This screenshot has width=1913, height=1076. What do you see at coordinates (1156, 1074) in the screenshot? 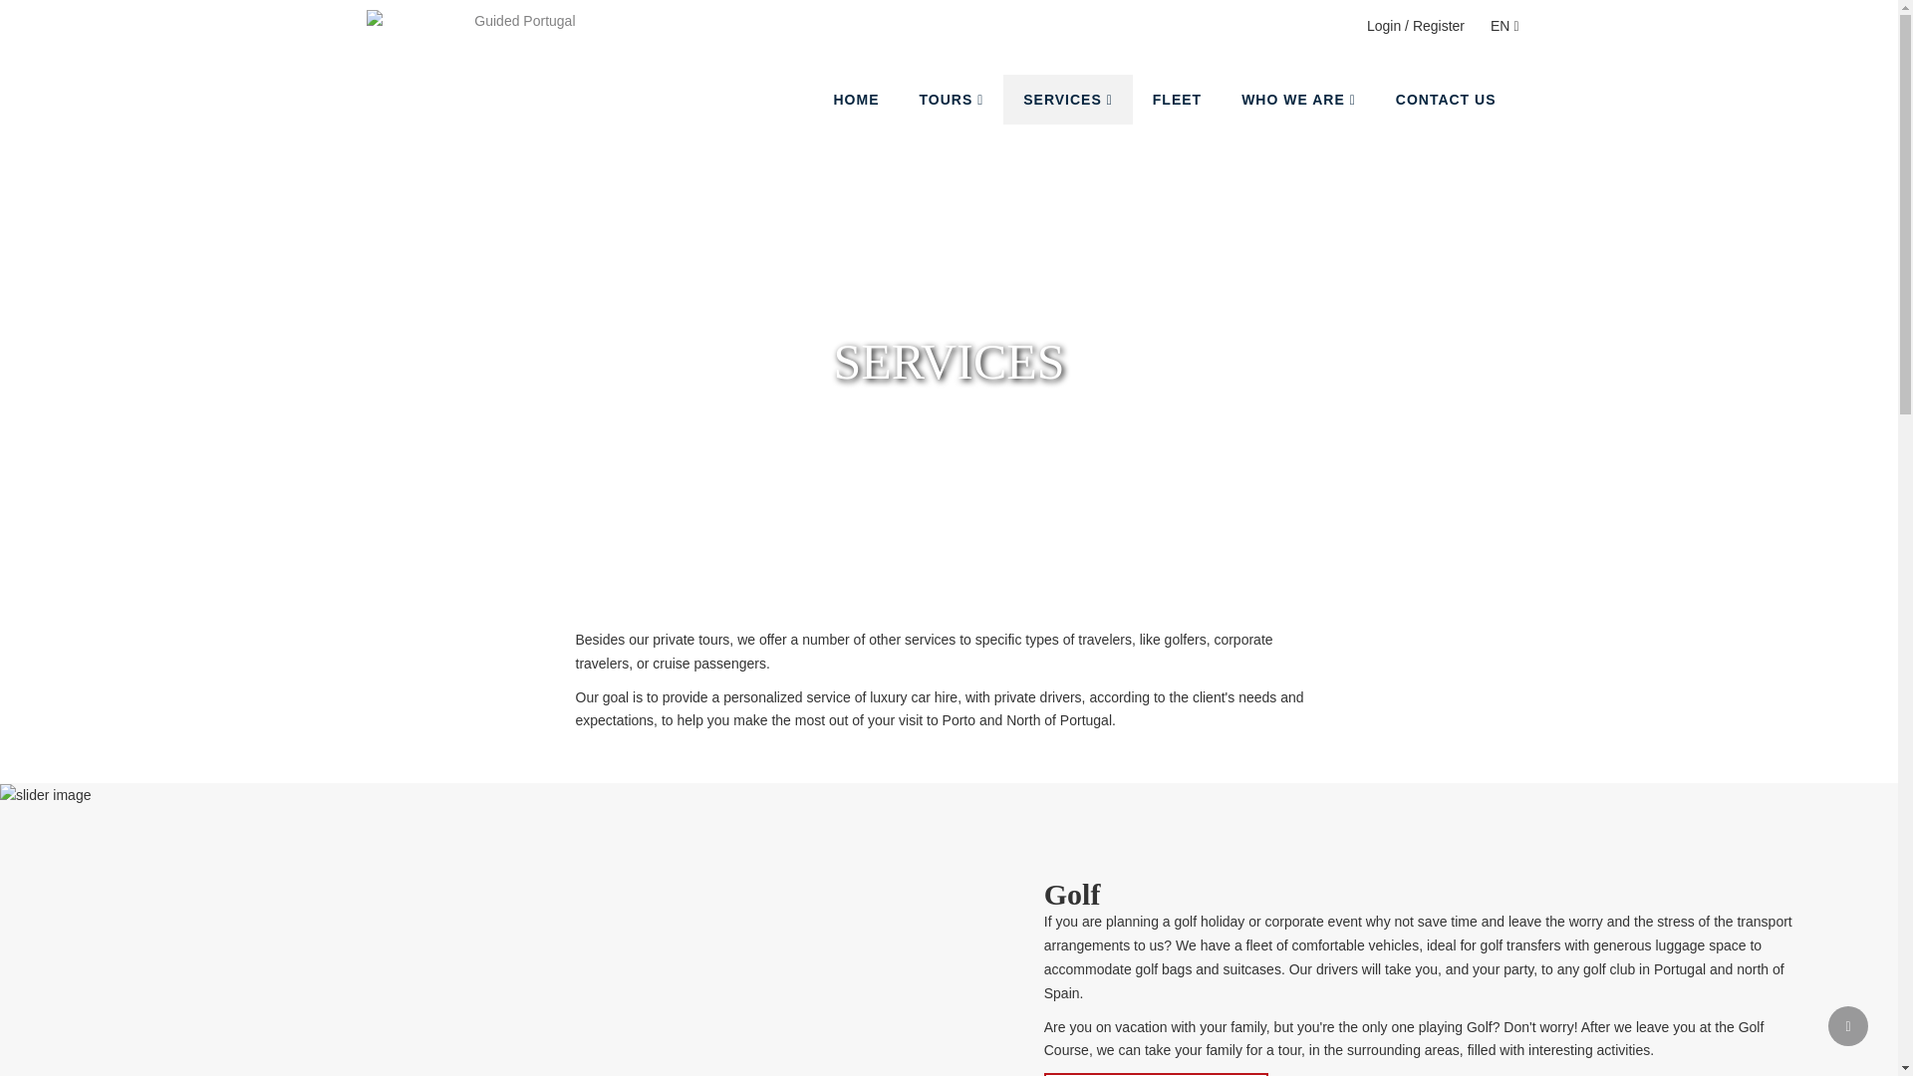
I see `Contact us for more details` at bounding box center [1156, 1074].